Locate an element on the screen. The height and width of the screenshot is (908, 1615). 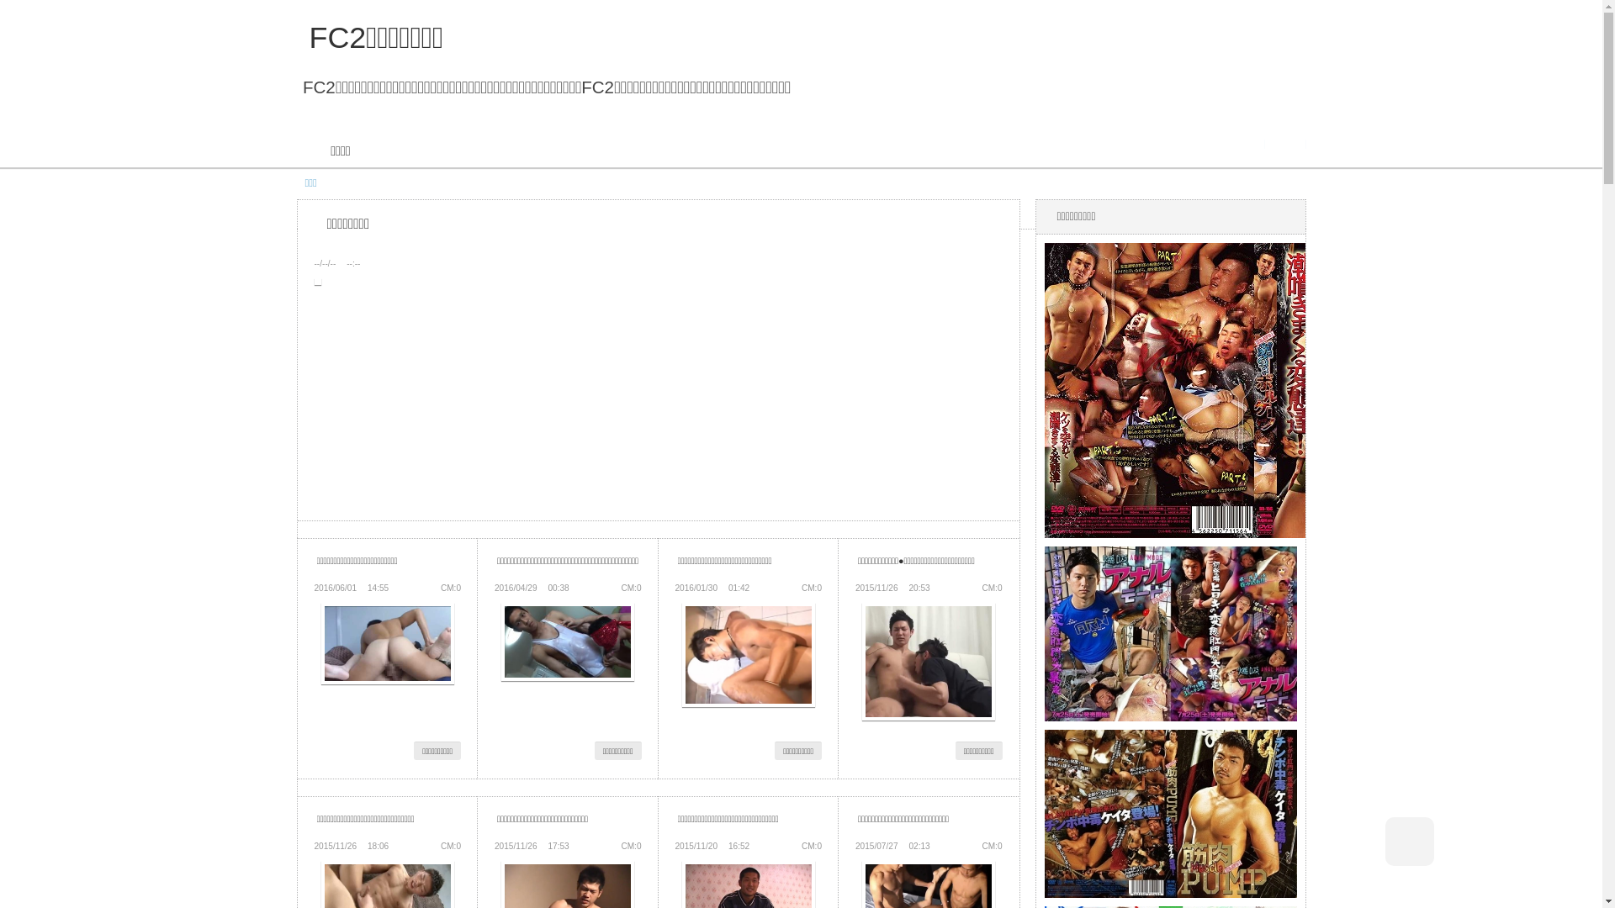
CM:0 is located at coordinates (631, 589).